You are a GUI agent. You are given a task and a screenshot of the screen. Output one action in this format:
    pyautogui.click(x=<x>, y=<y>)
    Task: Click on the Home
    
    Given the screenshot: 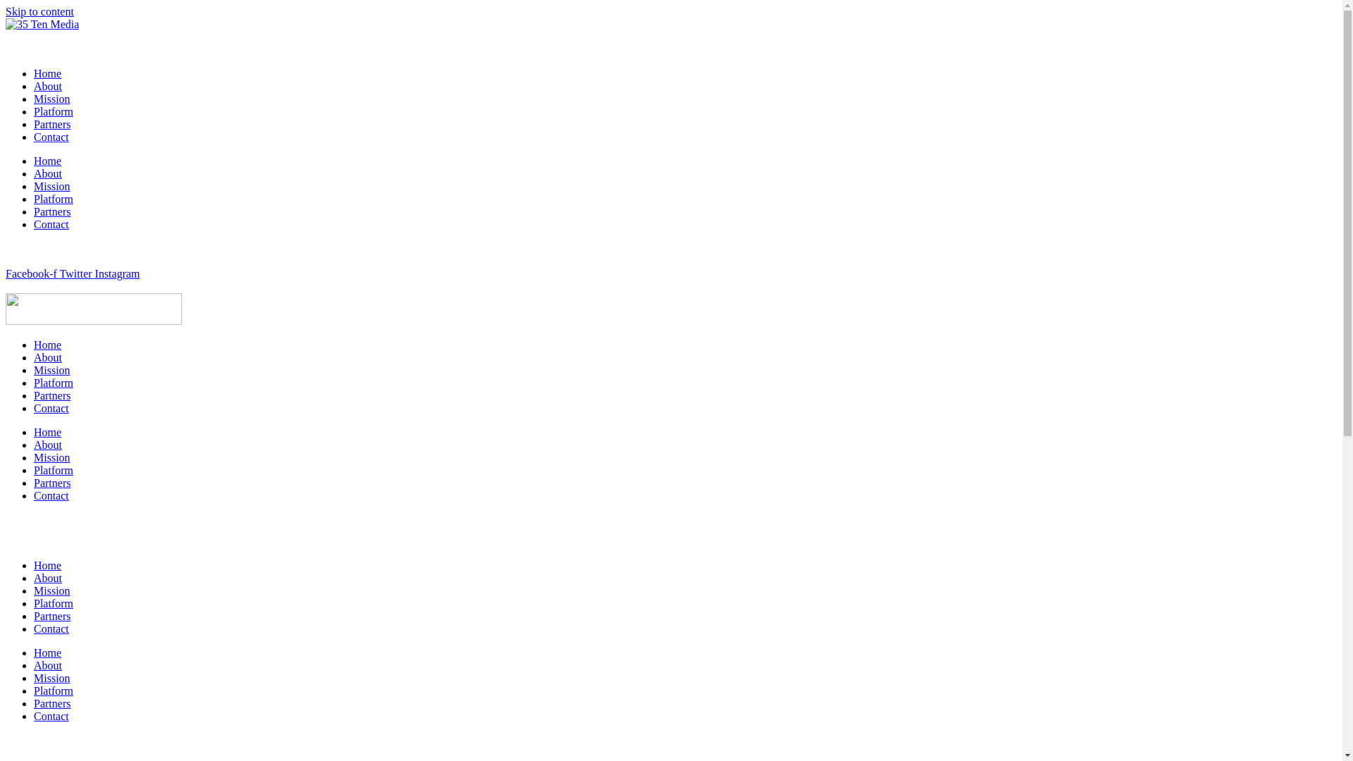 What is the action you would take?
    pyautogui.click(x=48, y=161)
    